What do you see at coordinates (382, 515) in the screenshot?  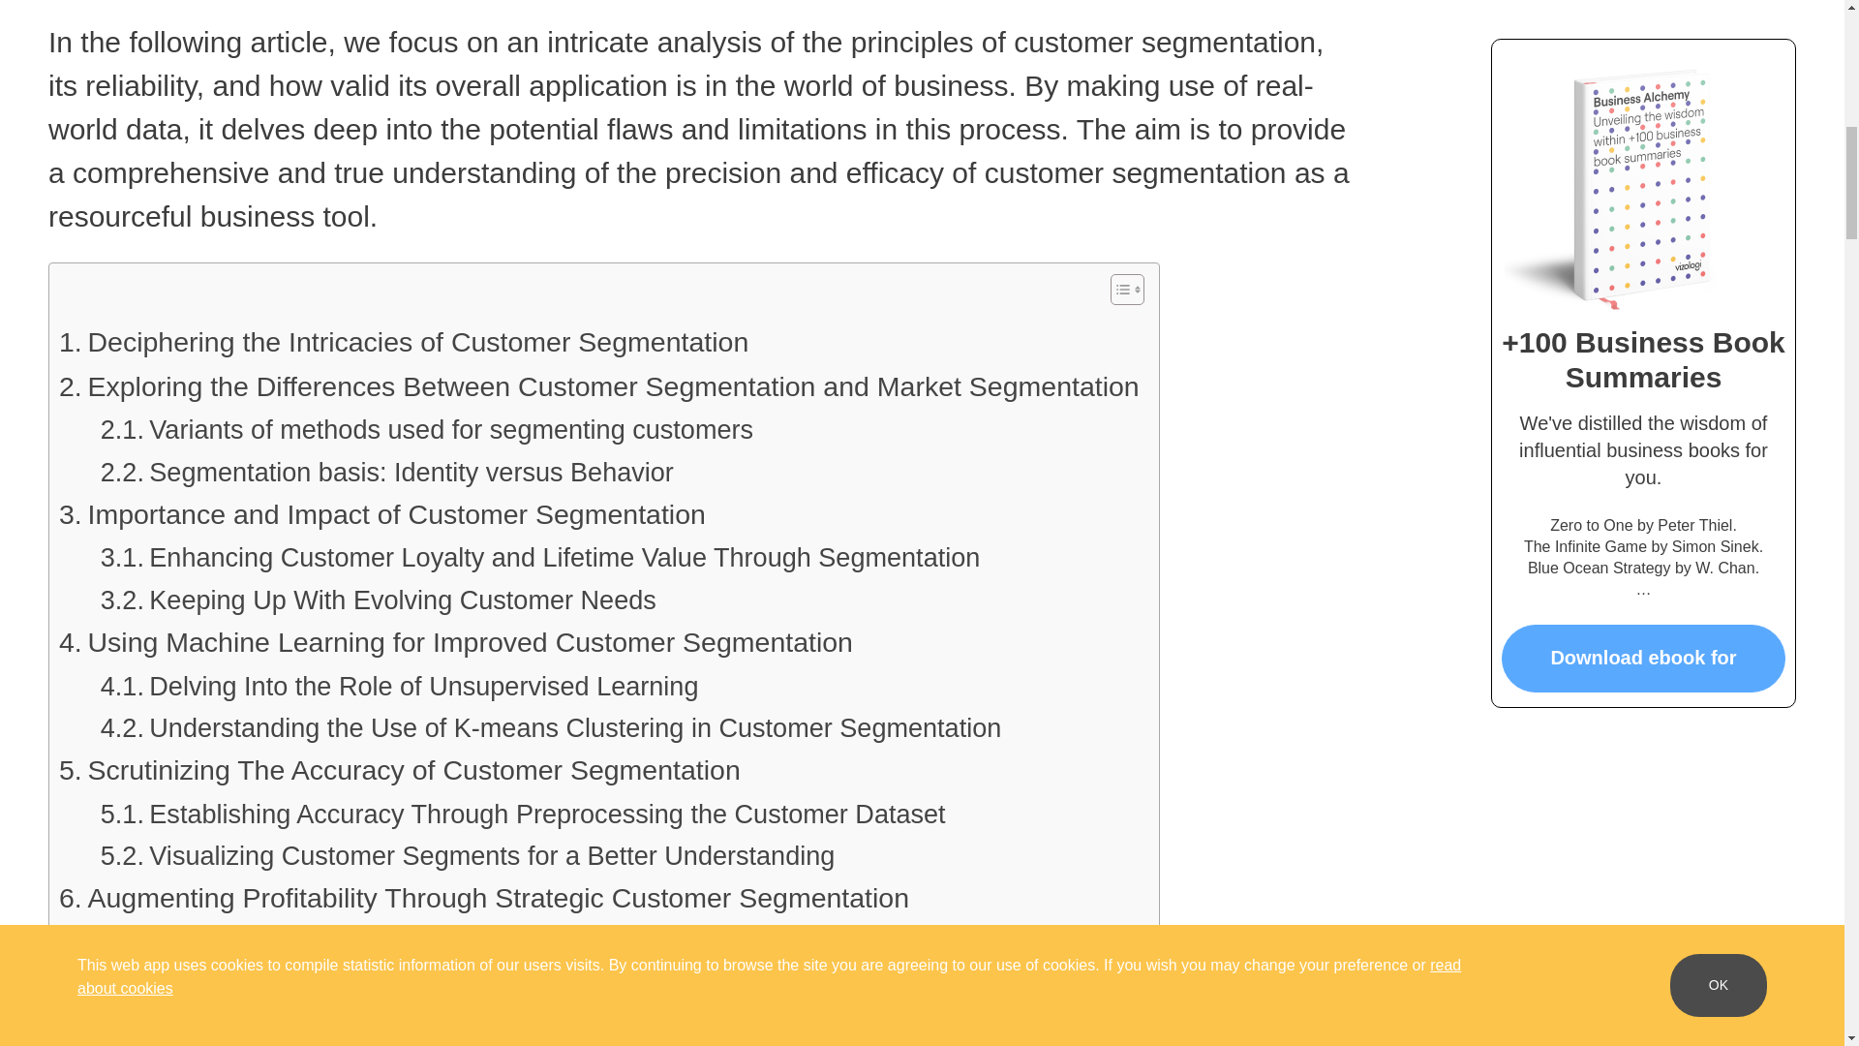 I see `Importance and Impact of Customer Segmentation` at bounding box center [382, 515].